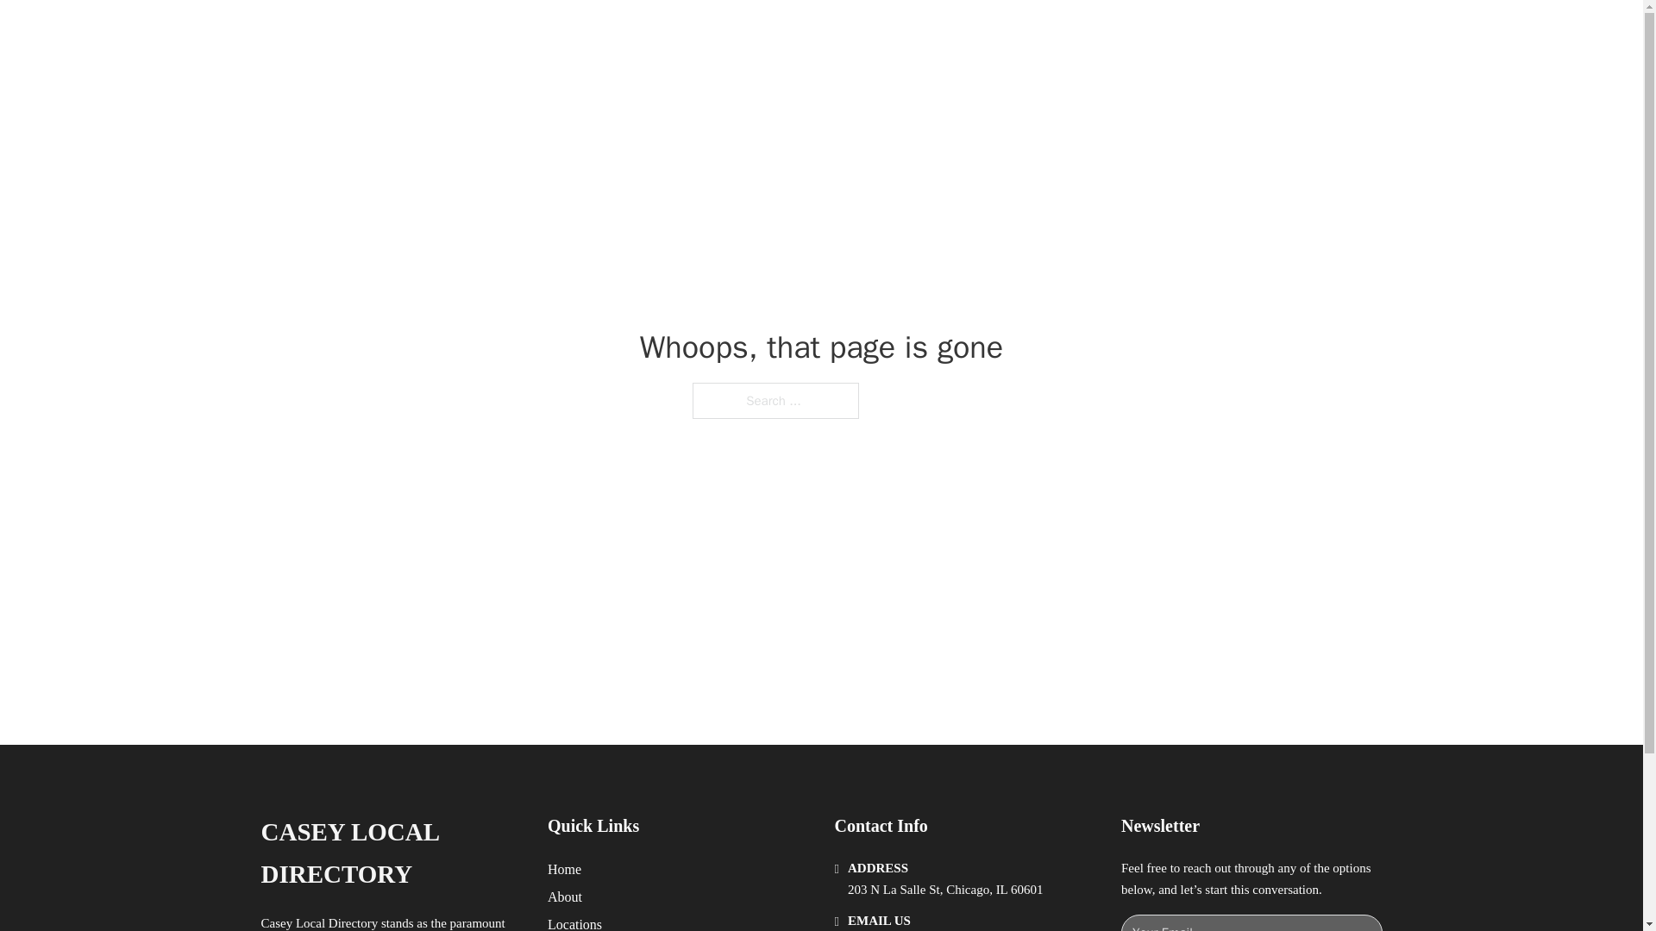  Describe the element at coordinates (565, 897) in the screenshot. I see `About` at that location.